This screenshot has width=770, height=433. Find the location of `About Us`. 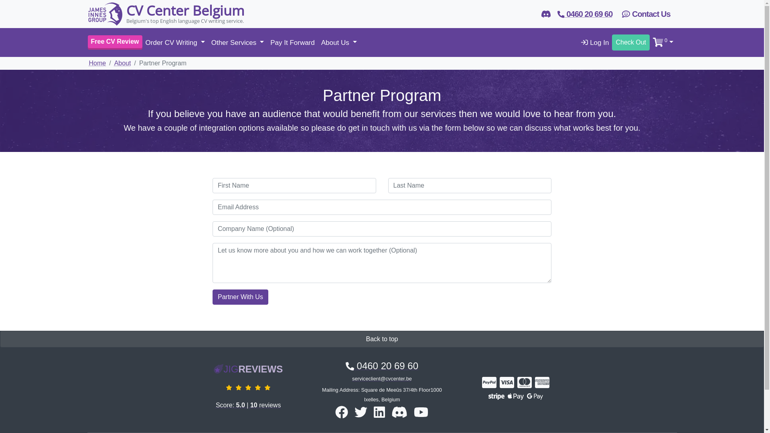

About Us is located at coordinates (339, 43).